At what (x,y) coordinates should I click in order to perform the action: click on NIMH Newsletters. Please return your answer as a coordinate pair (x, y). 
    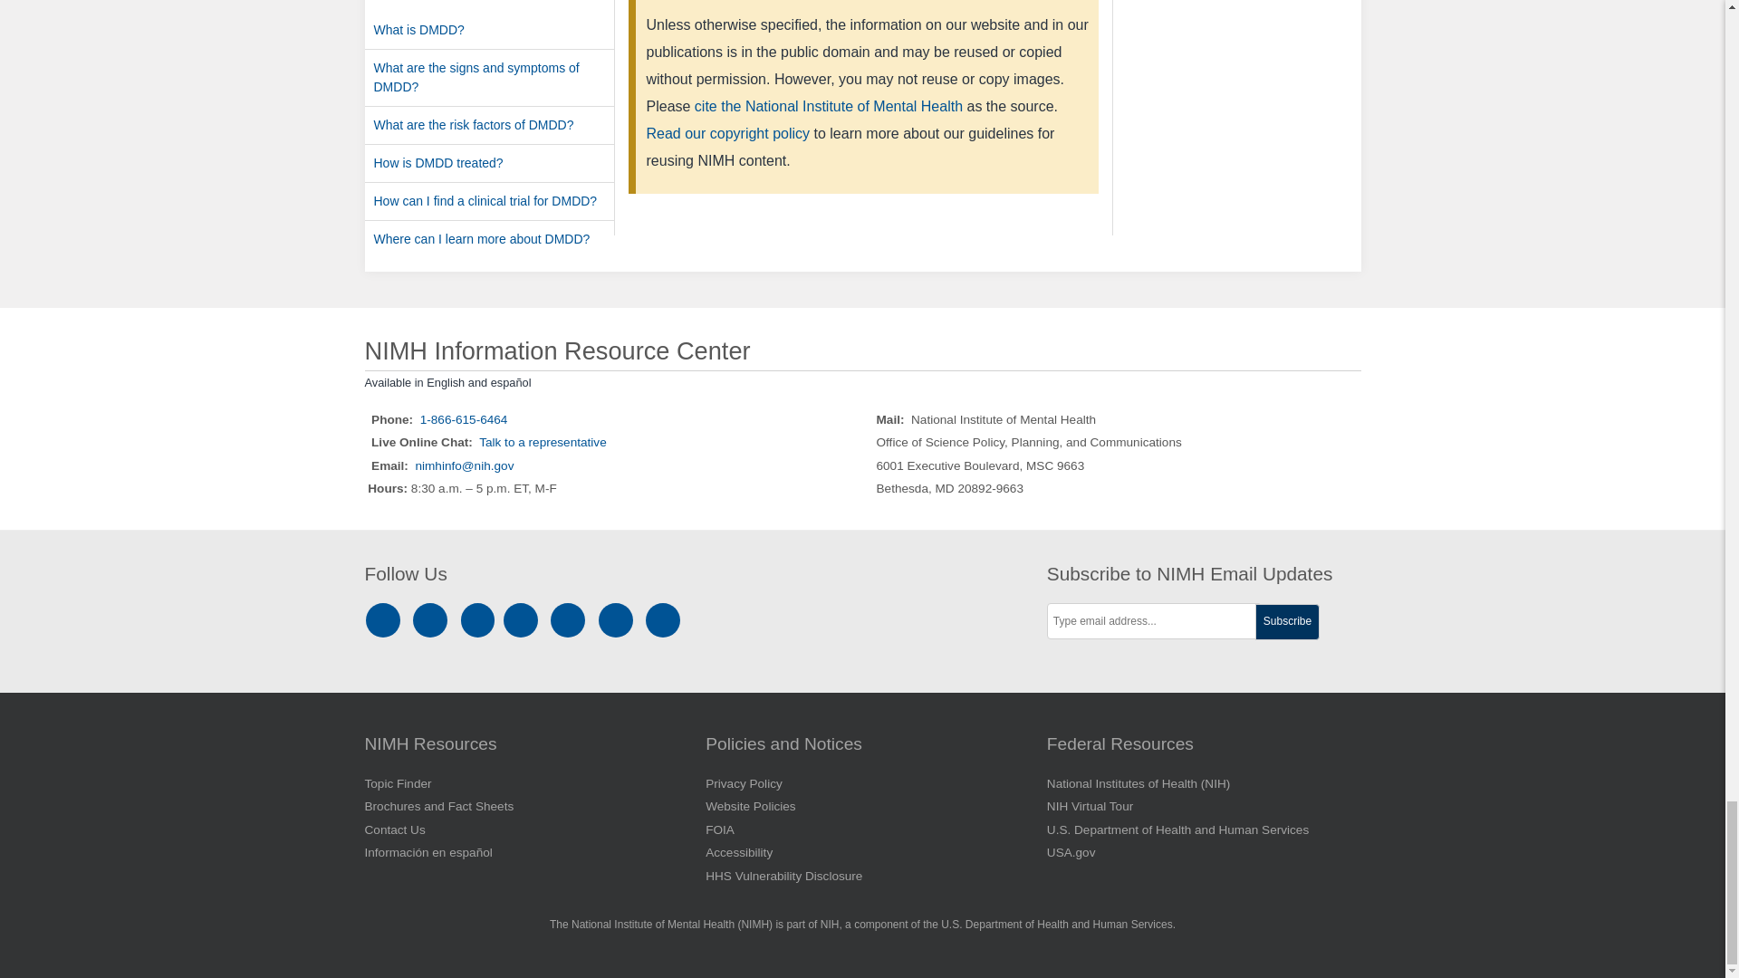
    Looking at the image, I should click on (616, 619).